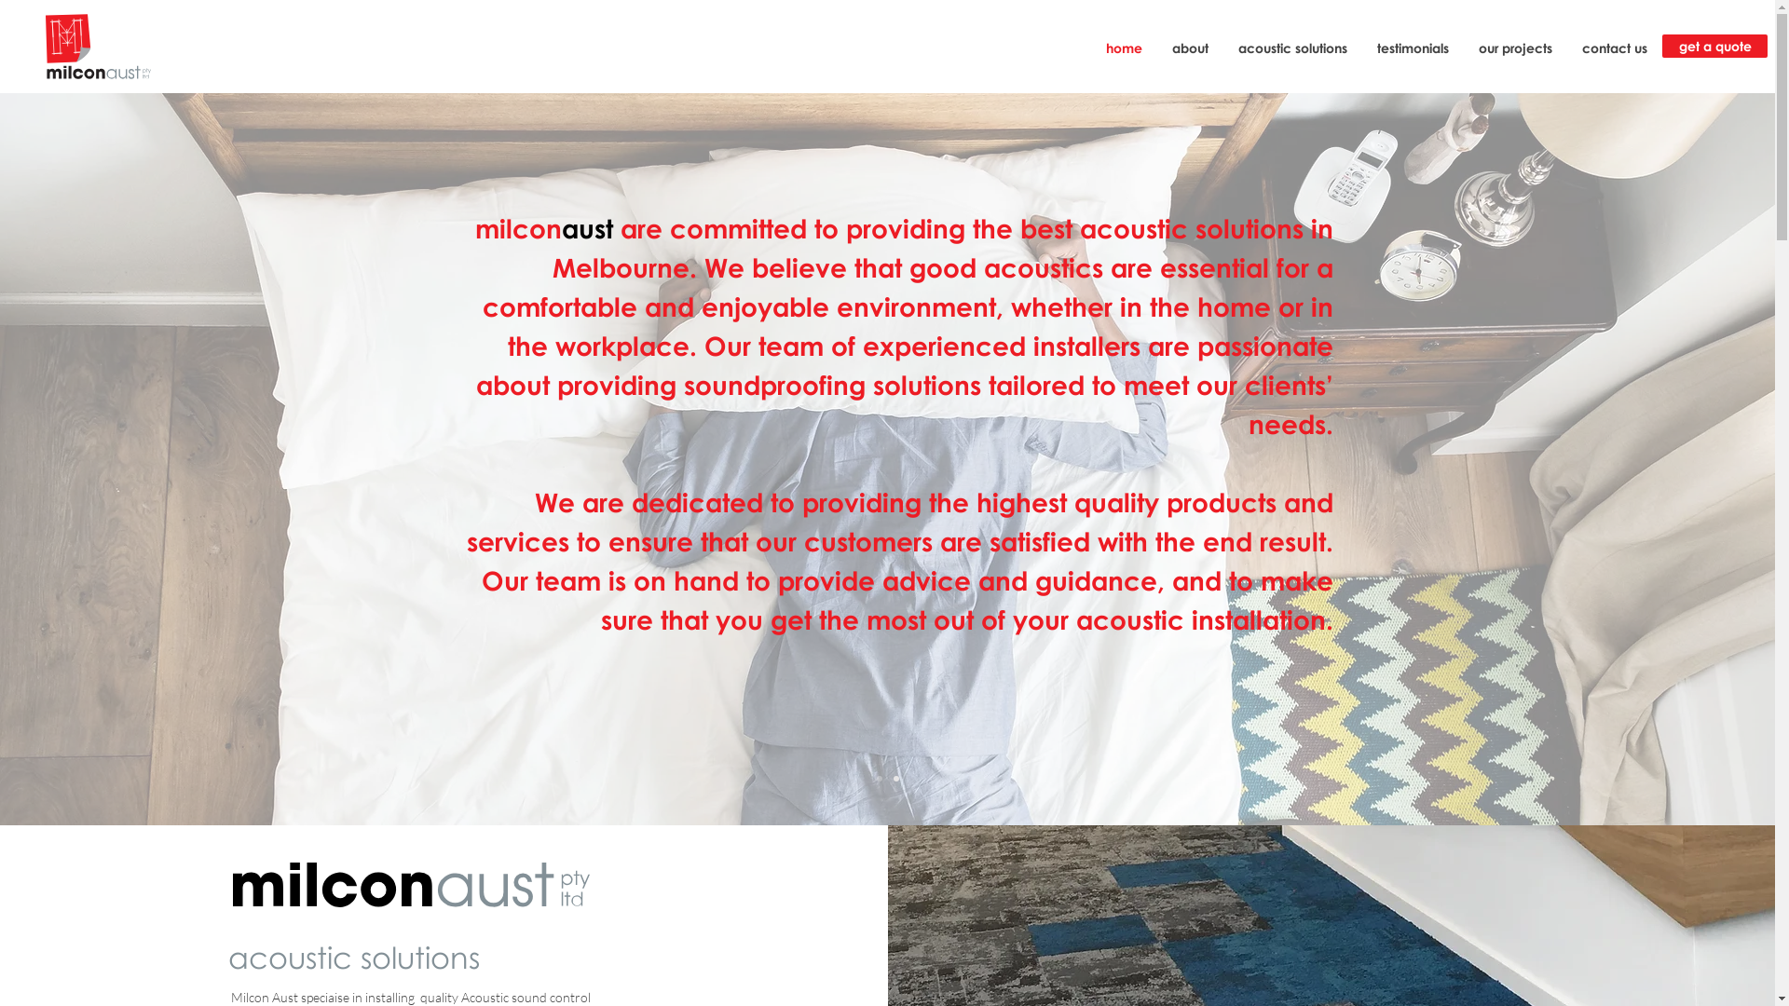  What do you see at coordinates (1293, 48) in the screenshot?
I see `acoustic solutions` at bounding box center [1293, 48].